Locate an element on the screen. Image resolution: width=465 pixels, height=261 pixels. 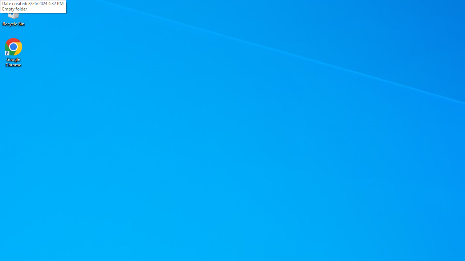
Google Chrome is located at coordinates (13, 52).